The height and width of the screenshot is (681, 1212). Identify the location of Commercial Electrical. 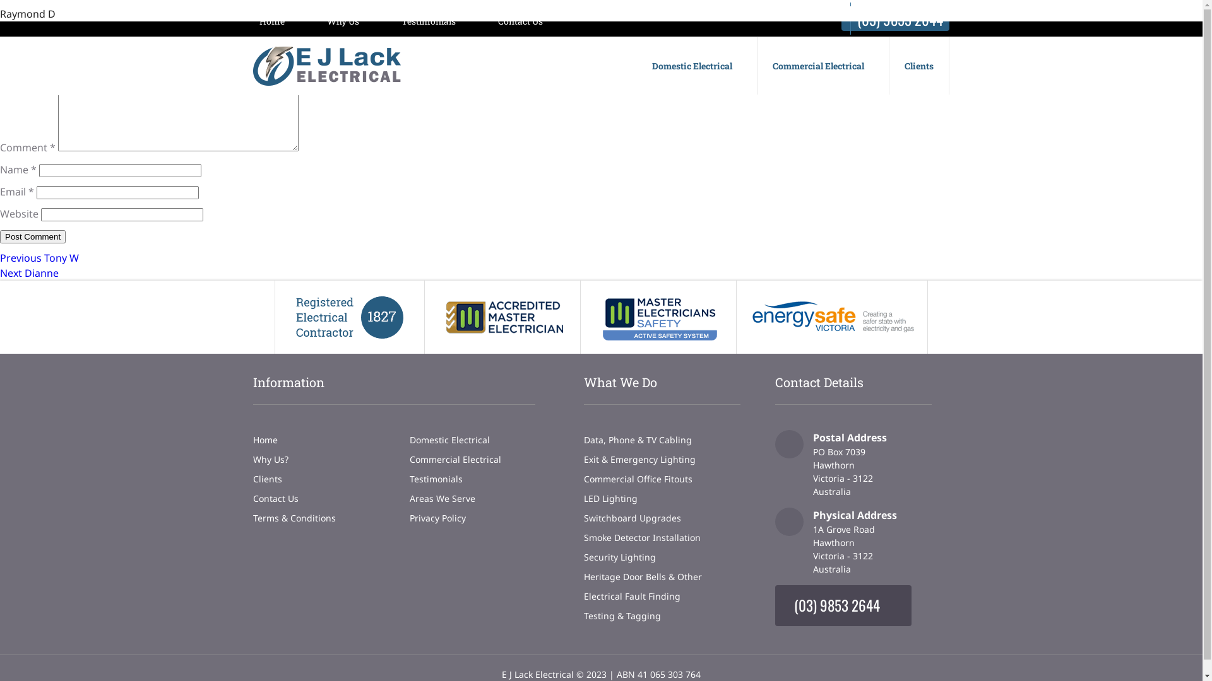
(823, 66).